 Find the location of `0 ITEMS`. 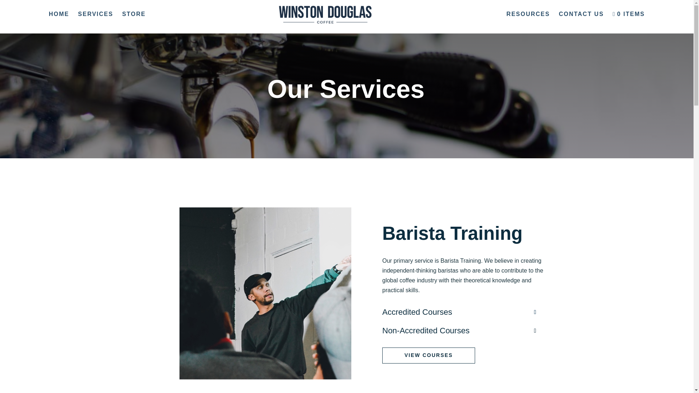

0 ITEMS is located at coordinates (629, 23).